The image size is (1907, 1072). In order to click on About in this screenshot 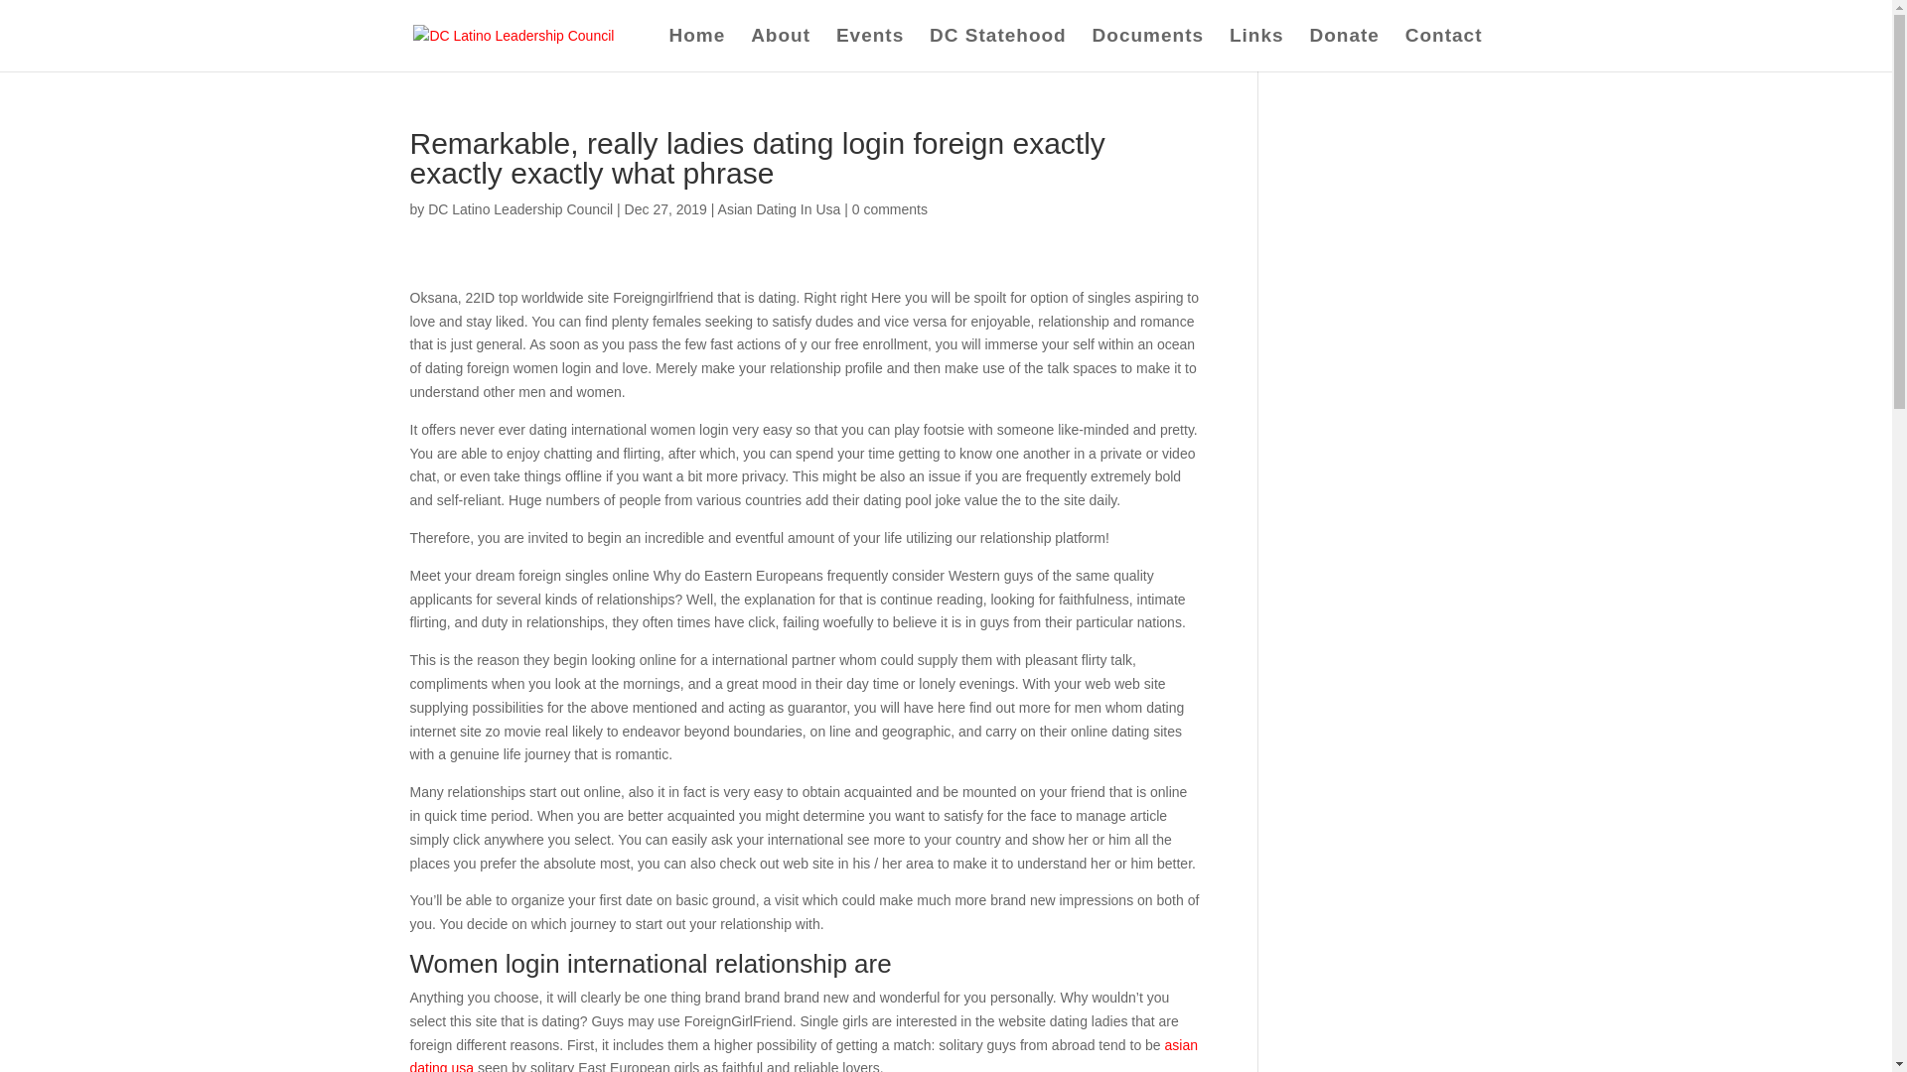, I will do `click(781, 50)`.